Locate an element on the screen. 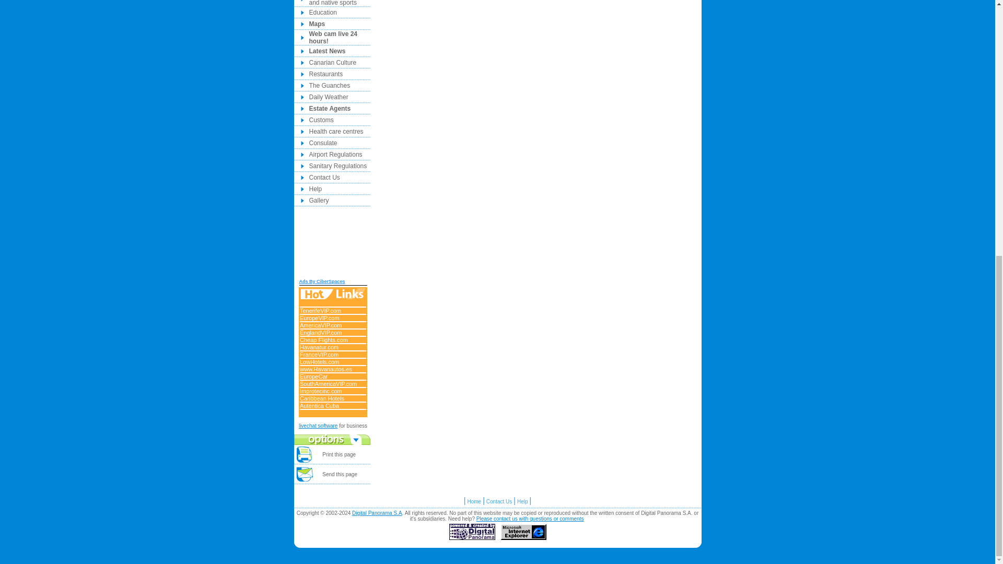 This screenshot has height=564, width=1003. Canarian Culture is located at coordinates (333, 63).